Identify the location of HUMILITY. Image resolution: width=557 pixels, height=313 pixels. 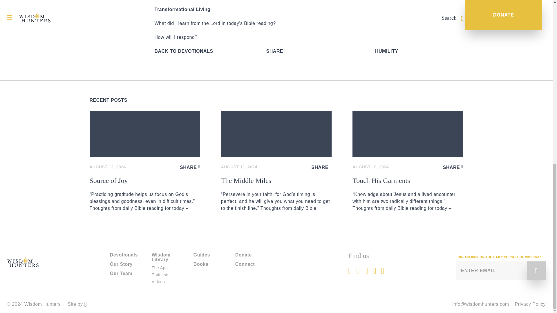
(386, 51).